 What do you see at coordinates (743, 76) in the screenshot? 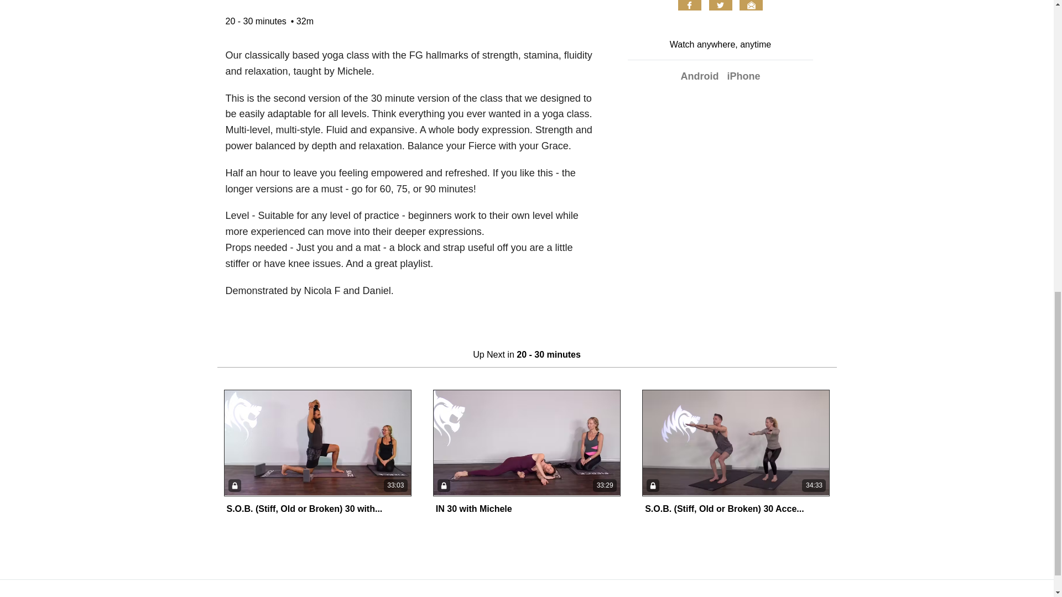
I see `iPhone` at bounding box center [743, 76].